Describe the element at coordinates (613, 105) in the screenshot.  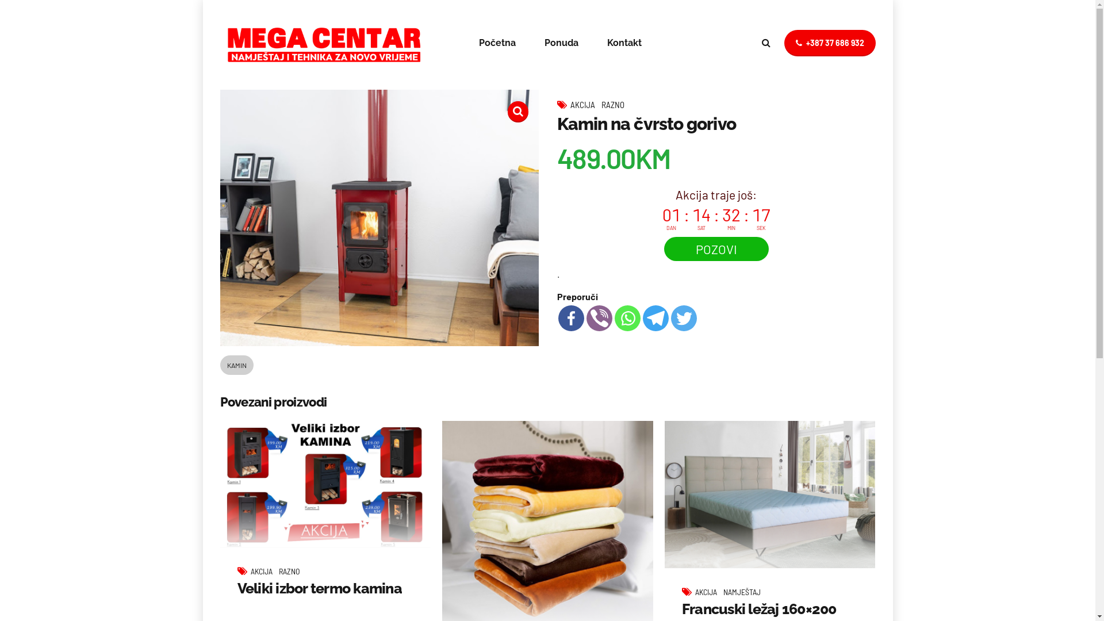
I see `RAZNO` at that location.